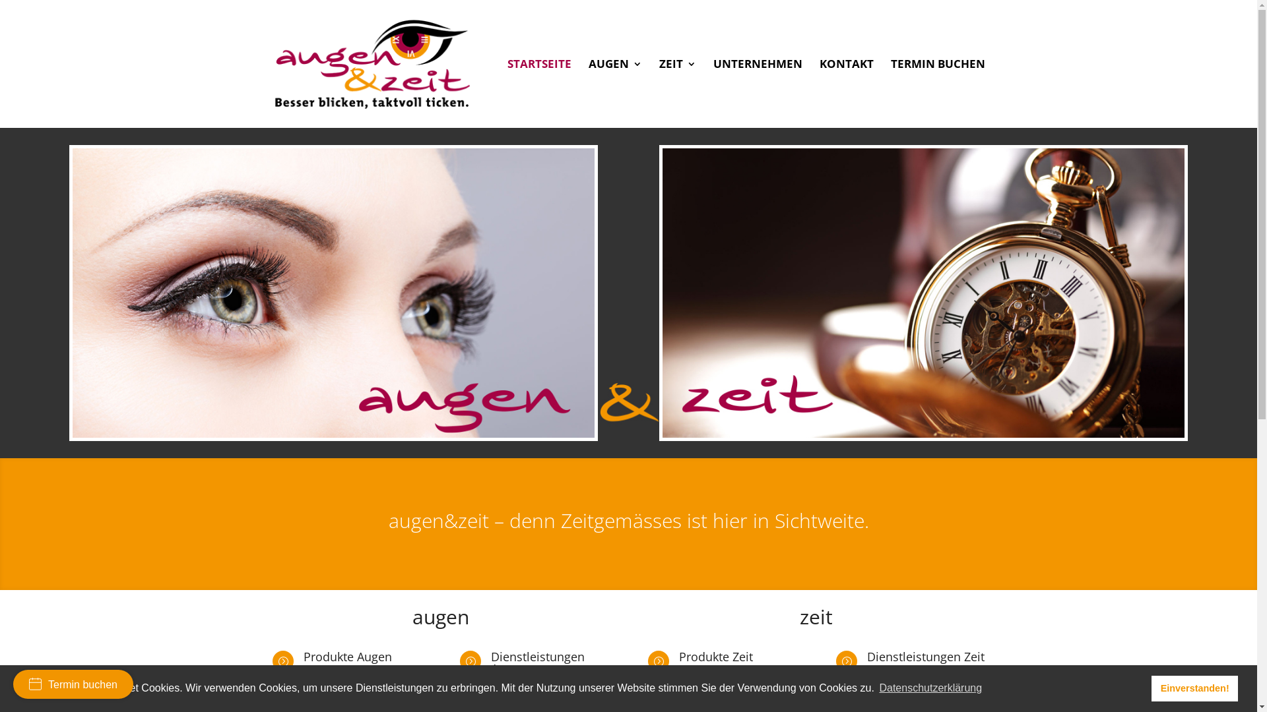 The width and height of the screenshot is (1267, 712). Describe the element at coordinates (471, 661) in the screenshot. I see `=` at that location.